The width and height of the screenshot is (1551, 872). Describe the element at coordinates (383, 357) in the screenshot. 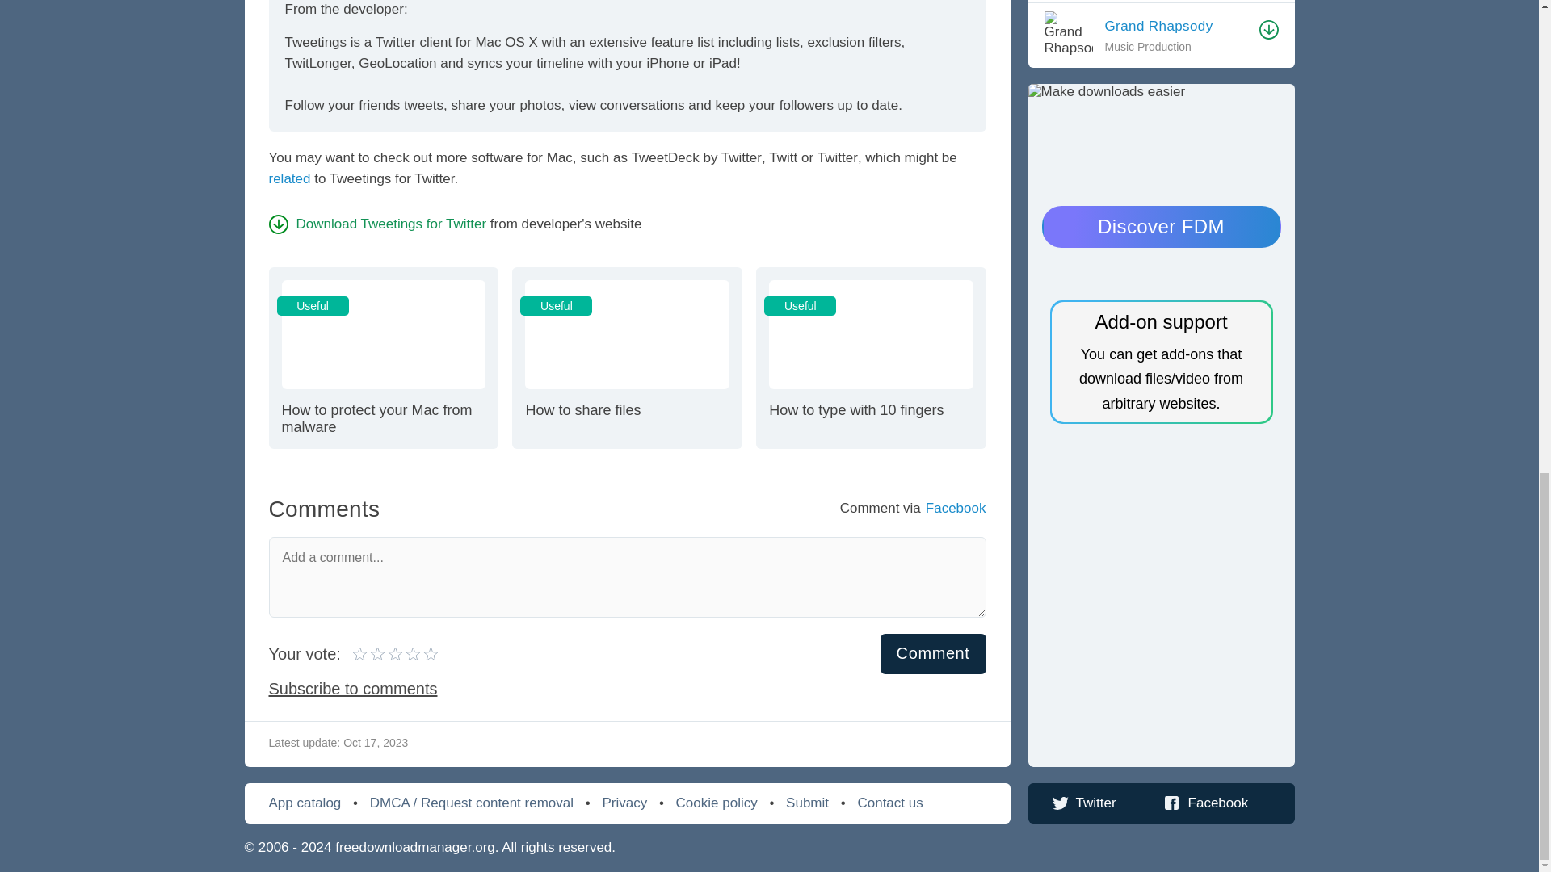

I see `Comment` at that location.